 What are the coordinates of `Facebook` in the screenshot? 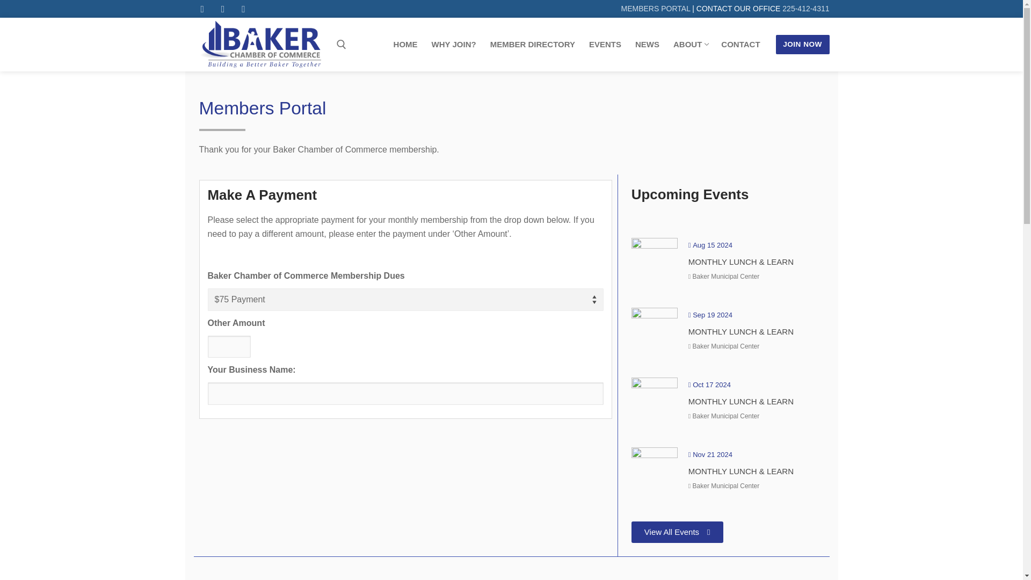 It's located at (202, 9).